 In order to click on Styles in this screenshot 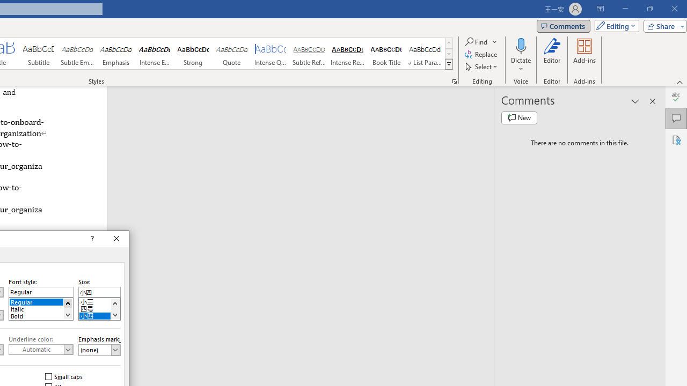, I will do `click(449, 64)`.